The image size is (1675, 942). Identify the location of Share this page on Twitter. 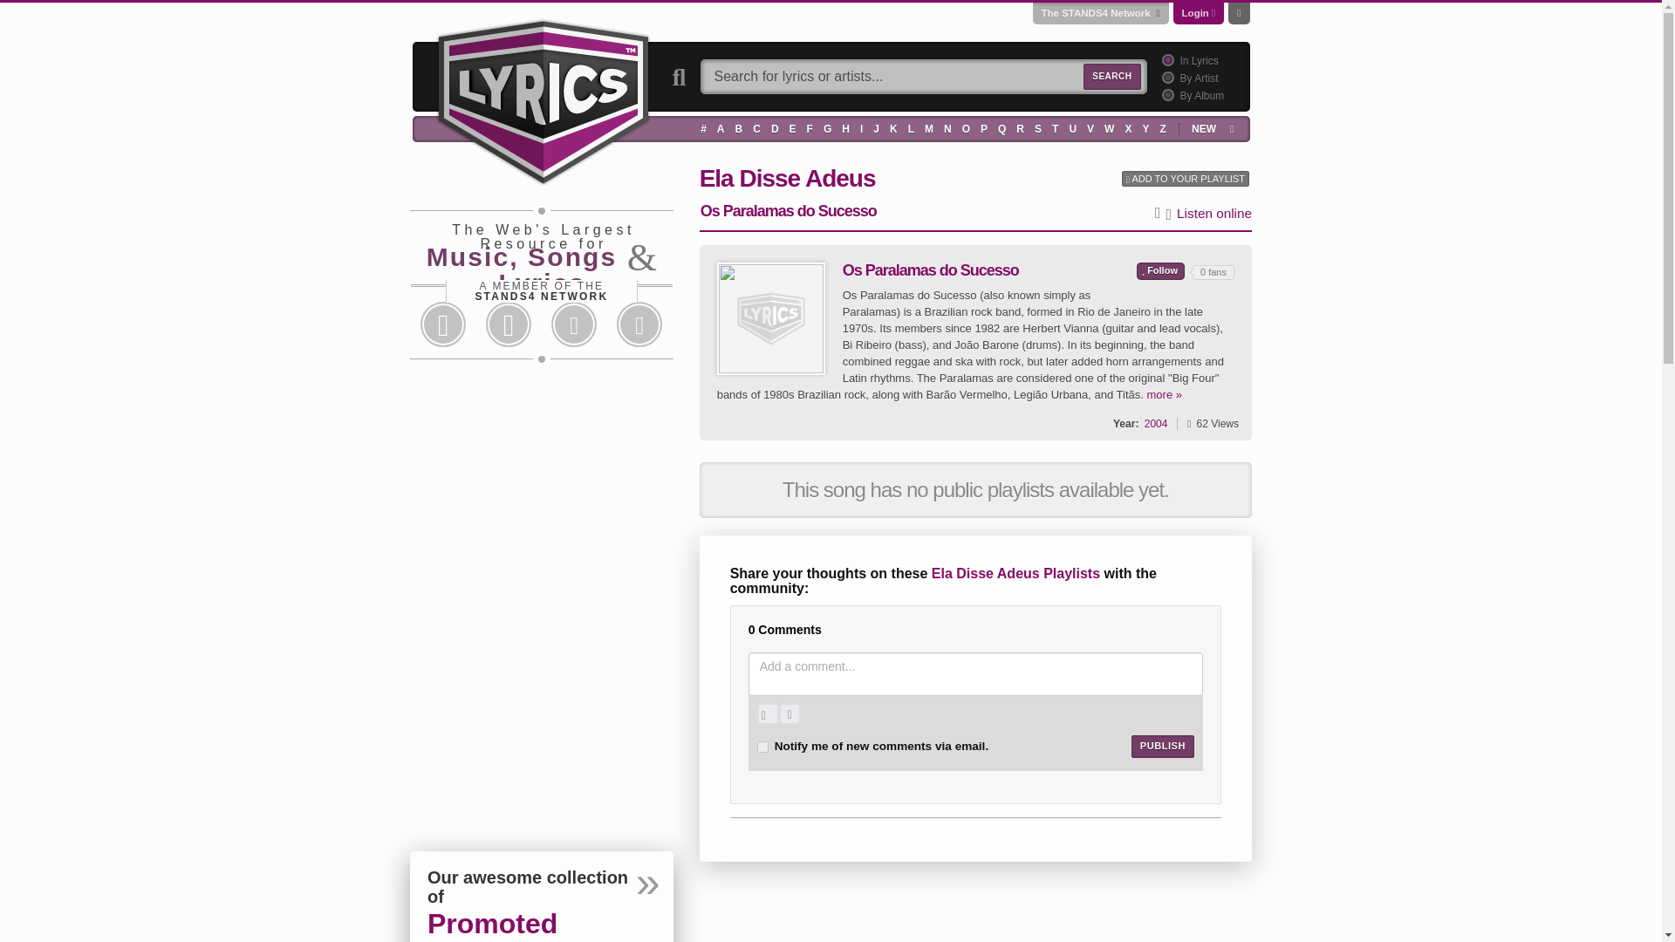
(508, 324).